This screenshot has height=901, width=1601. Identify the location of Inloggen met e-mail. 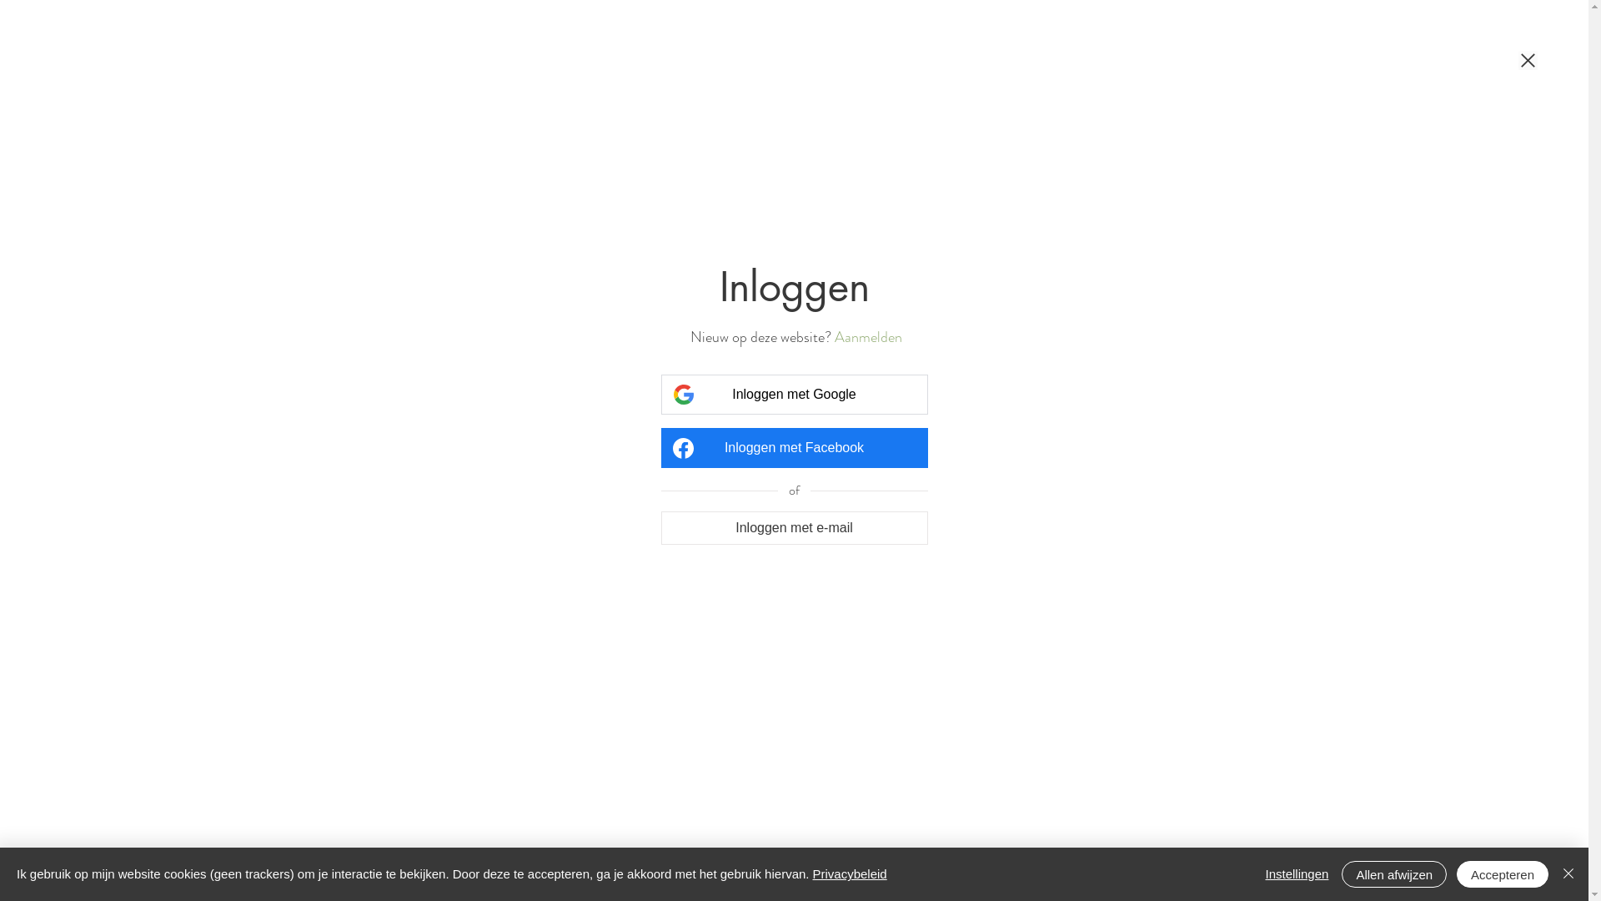
(794, 527).